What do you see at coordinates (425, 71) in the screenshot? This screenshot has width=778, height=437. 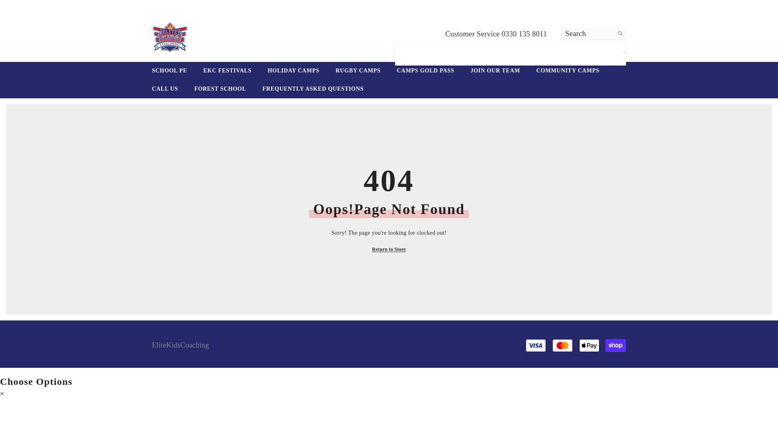 I see `CAMPS GOLD PASS` at bounding box center [425, 71].